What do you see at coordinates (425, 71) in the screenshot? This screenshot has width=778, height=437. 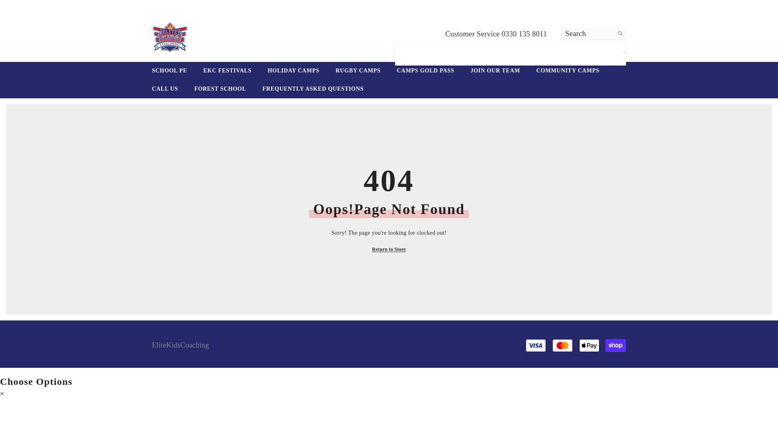 I see `CAMPS GOLD PASS` at bounding box center [425, 71].